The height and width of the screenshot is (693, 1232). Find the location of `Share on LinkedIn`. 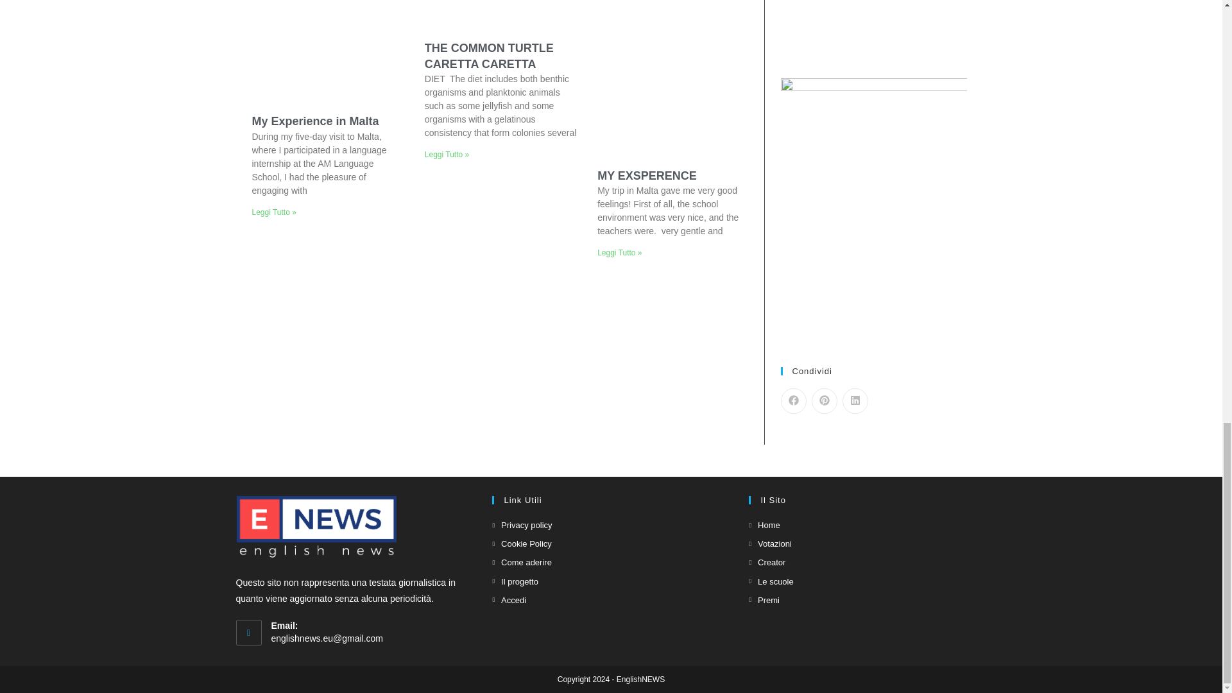

Share on LinkedIn is located at coordinates (854, 400).